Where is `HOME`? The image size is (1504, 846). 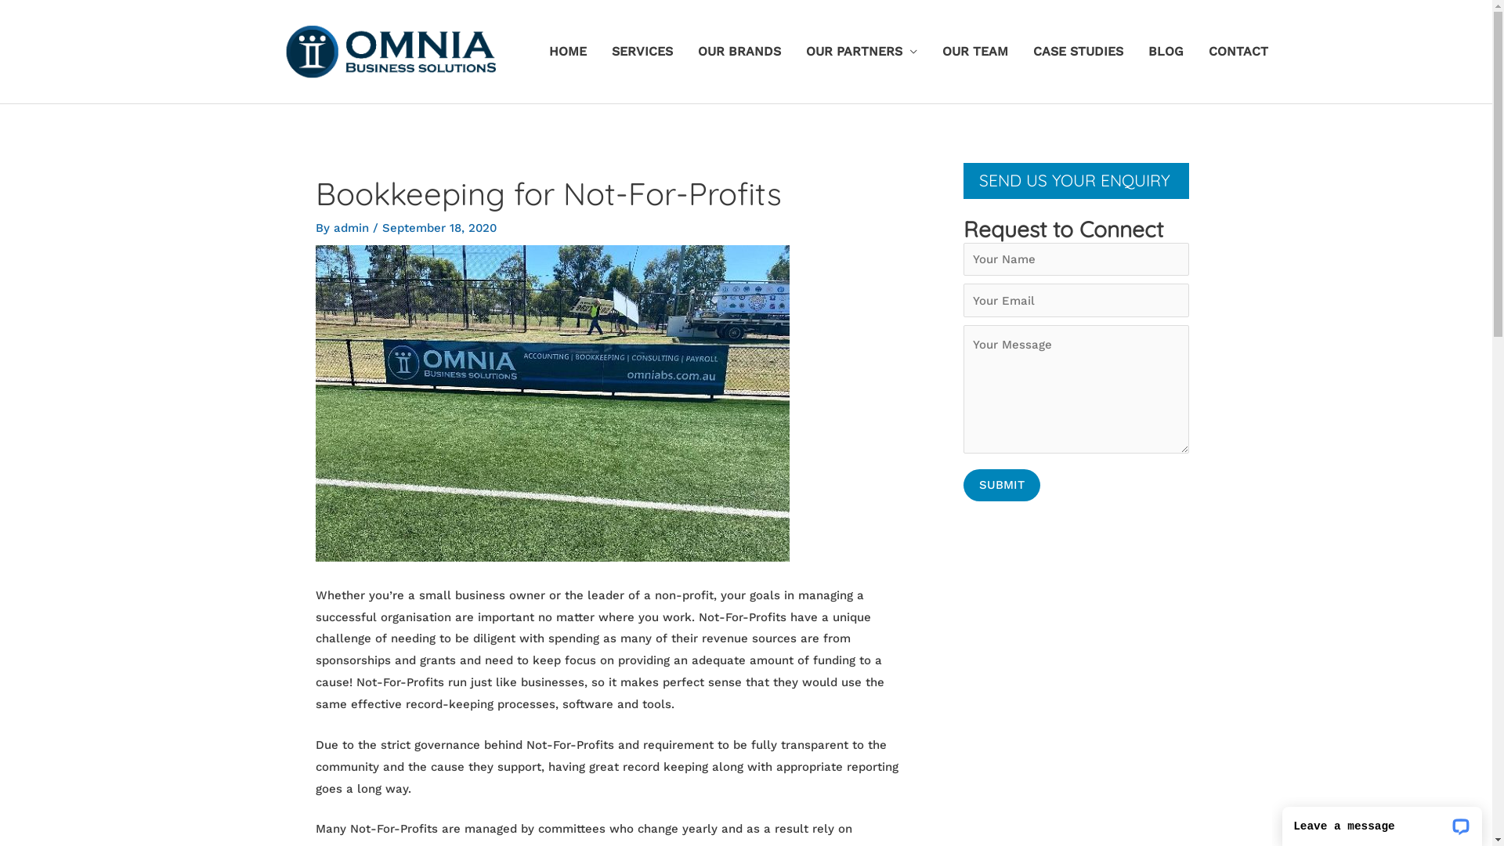
HOME is located at coordinates (567, 52).